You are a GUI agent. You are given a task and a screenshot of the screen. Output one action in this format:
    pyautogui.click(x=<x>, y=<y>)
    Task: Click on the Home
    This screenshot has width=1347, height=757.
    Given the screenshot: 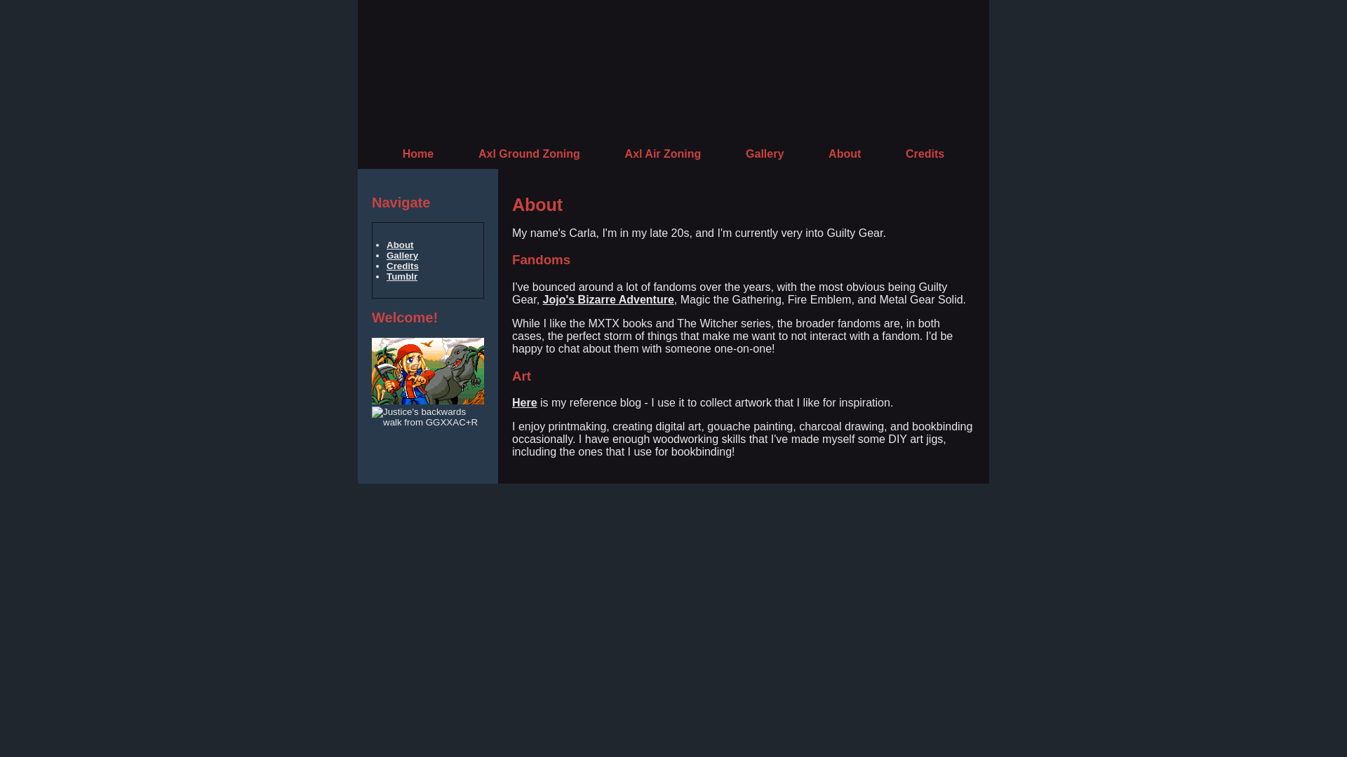 What is the action you would take?
    pyautogui.click(x=418, y=153)
    